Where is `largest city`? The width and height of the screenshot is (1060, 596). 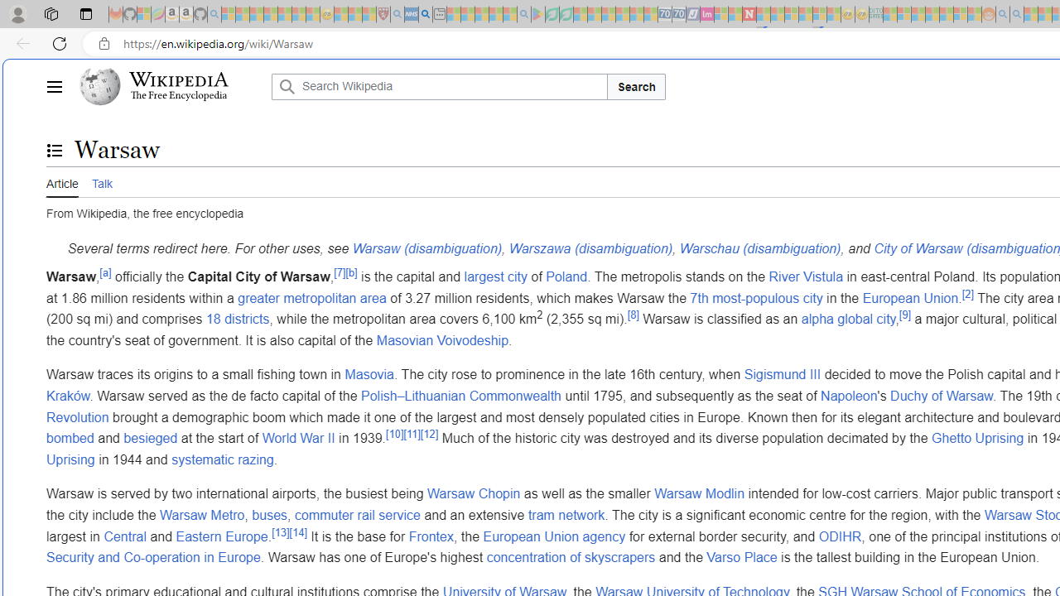 largest city is located at coordinates (495, 276).